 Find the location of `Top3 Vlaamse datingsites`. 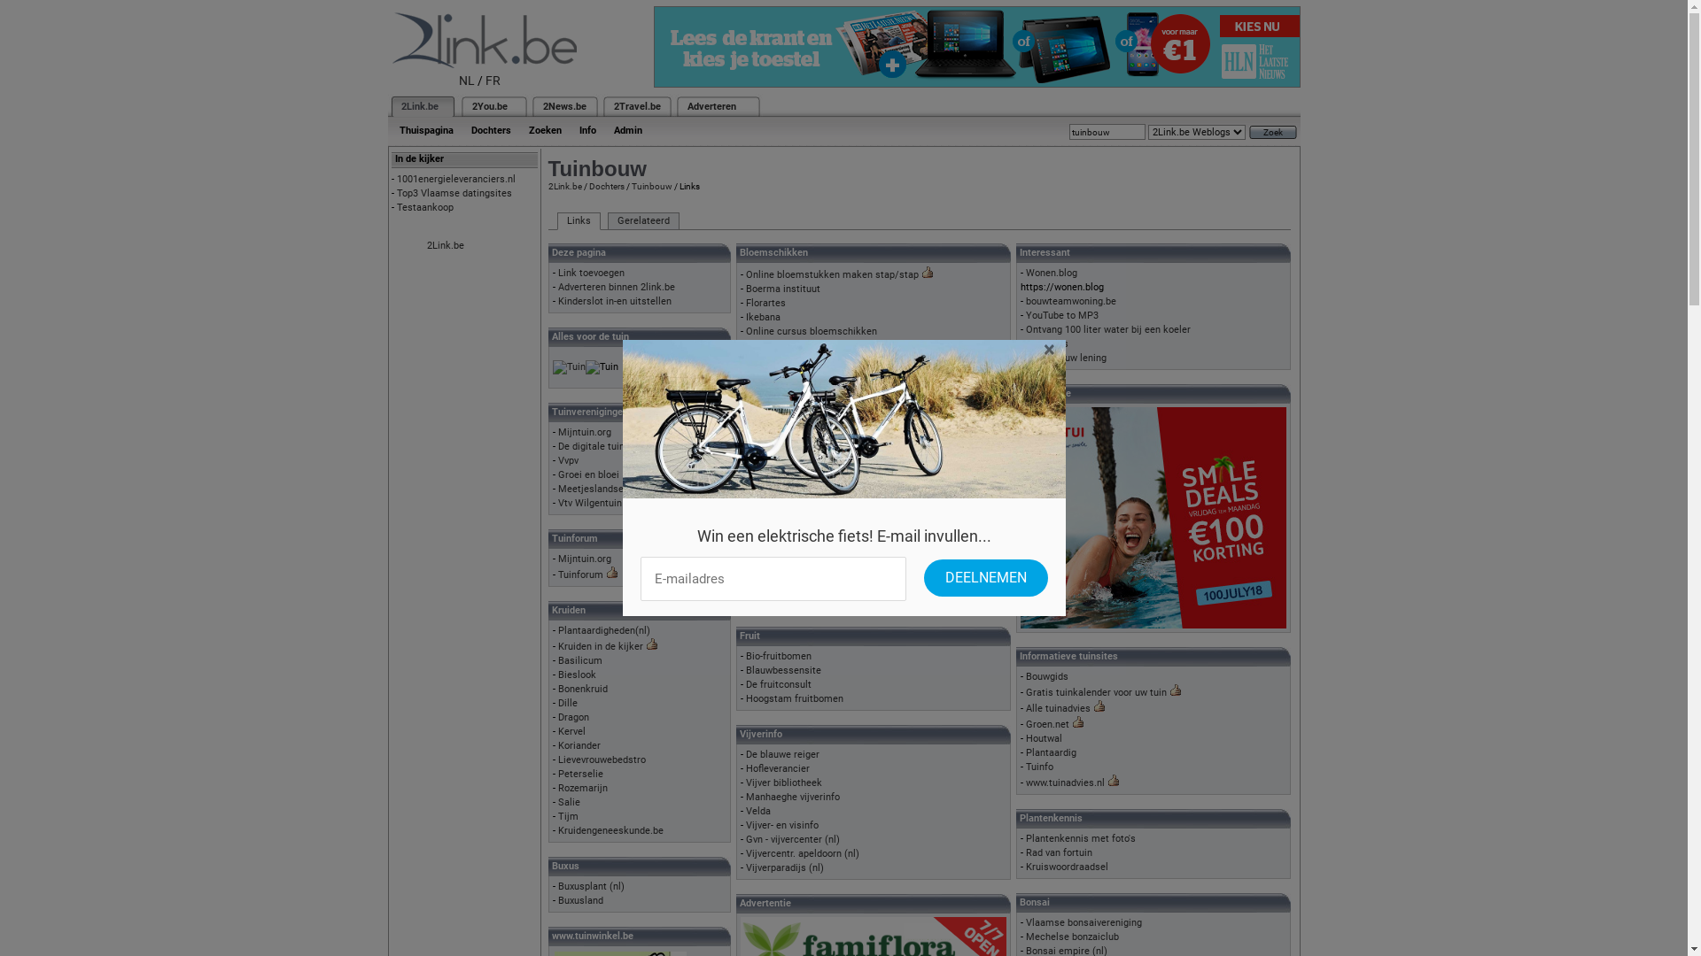

Top3 Vlaamse datingsites is located at coordinates (454, 193).